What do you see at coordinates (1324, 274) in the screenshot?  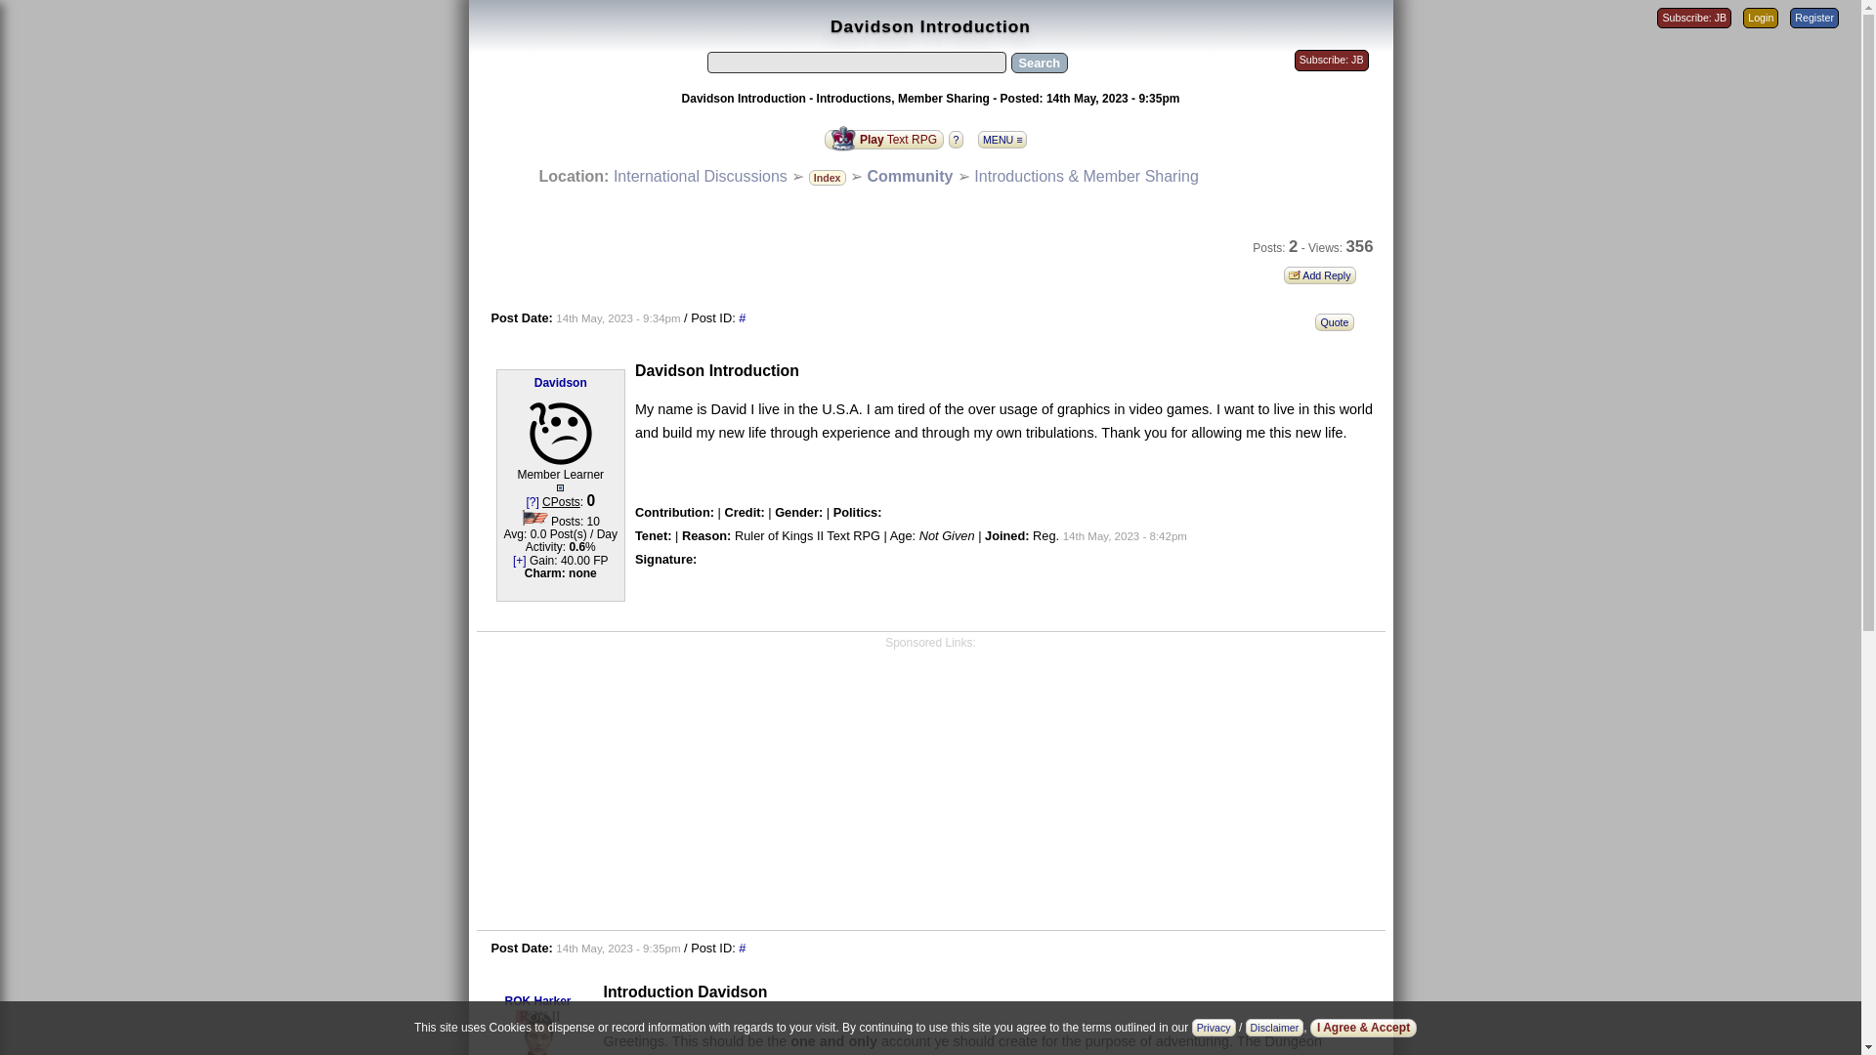 I see `Add Reply` at bounding box center [1324, 274].